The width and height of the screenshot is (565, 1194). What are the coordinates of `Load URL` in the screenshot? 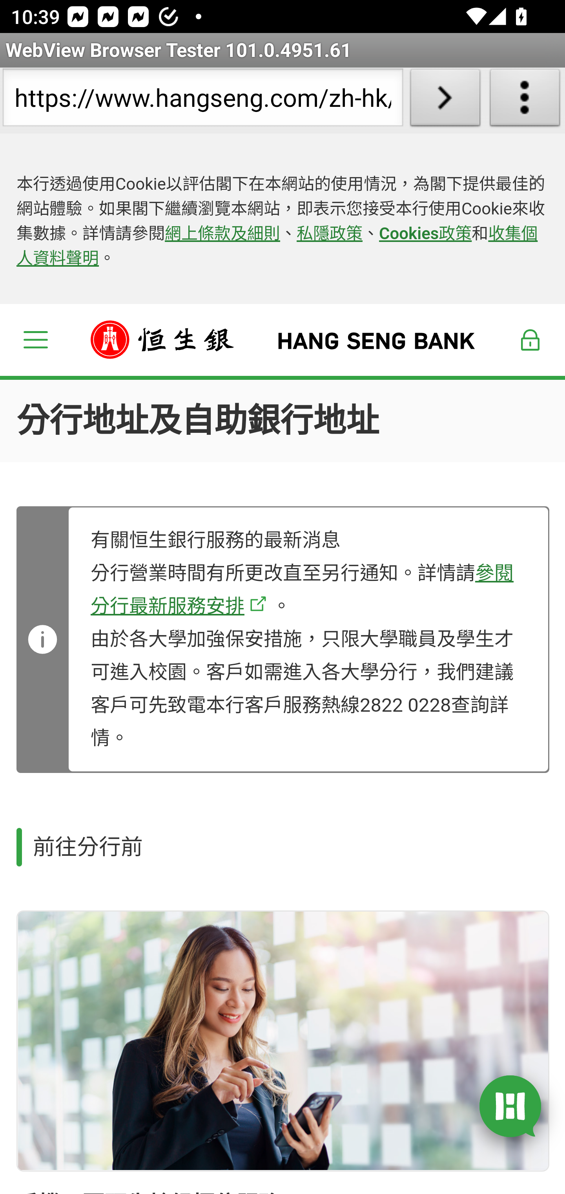 It's located at (445, 101).